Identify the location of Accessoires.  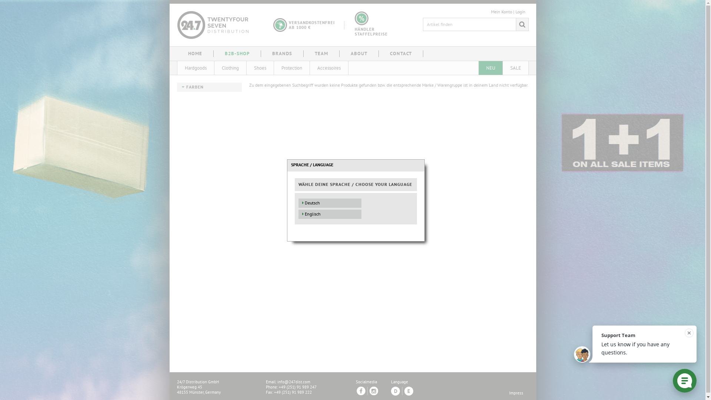
(329, 68).